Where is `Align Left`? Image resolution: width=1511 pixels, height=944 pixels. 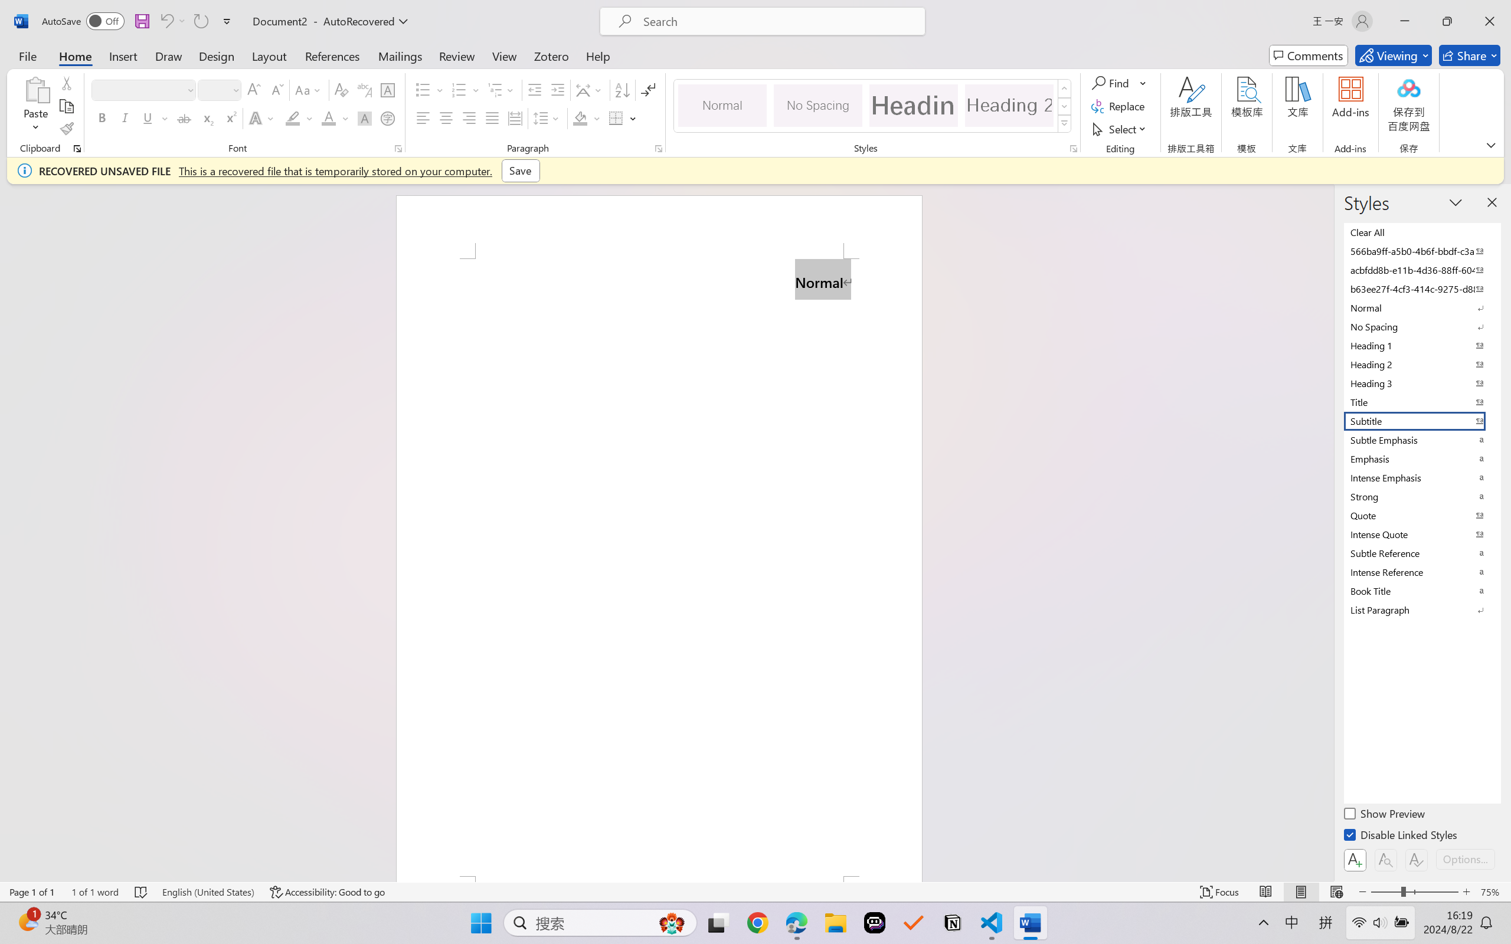
Align Left is located at coordinates (423, 118).